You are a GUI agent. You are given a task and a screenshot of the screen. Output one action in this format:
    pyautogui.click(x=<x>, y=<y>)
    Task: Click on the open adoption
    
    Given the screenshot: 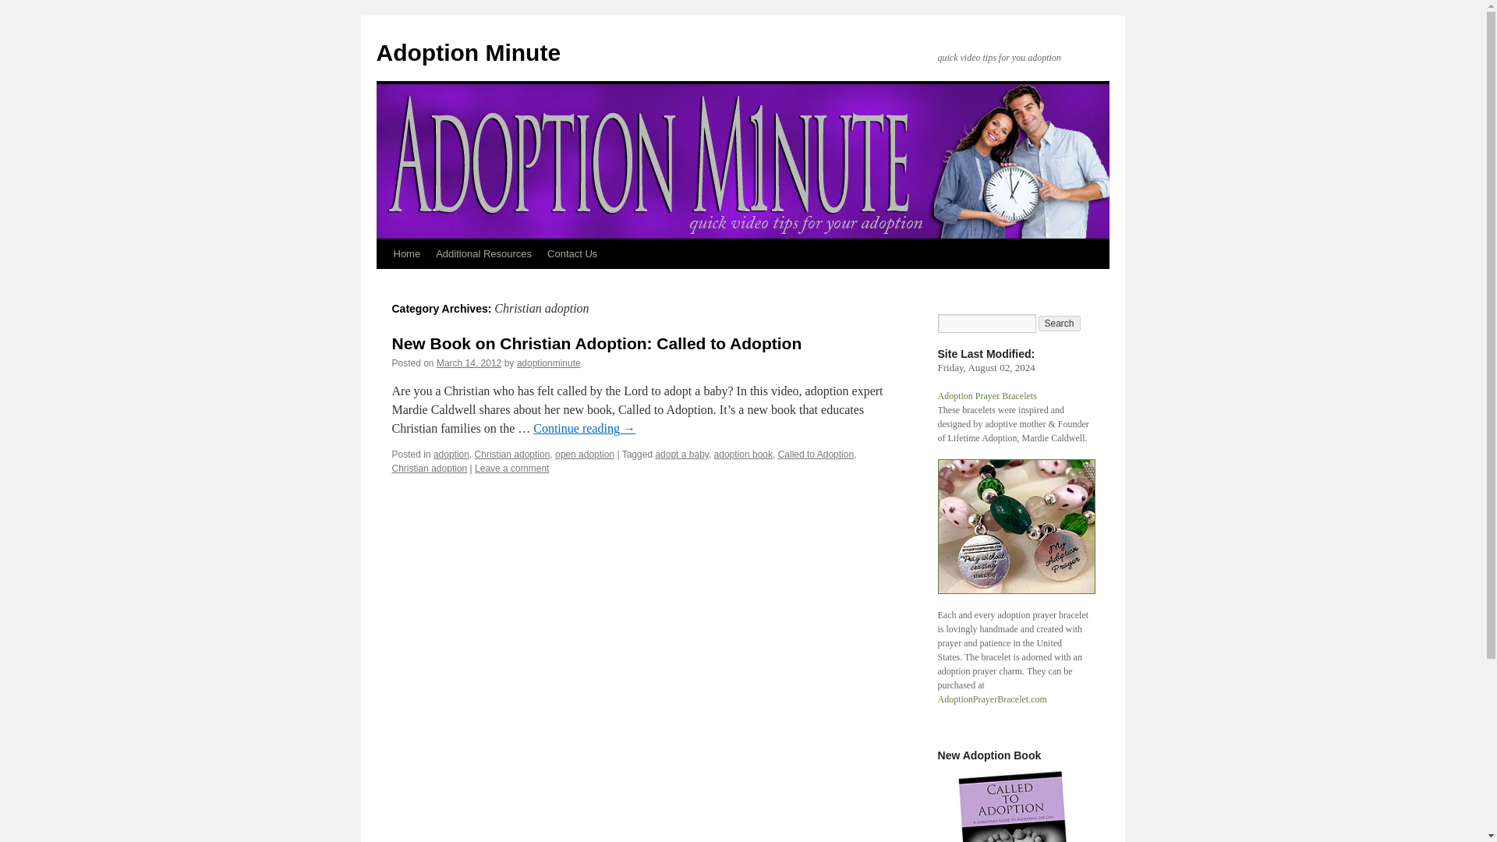 What is the action you would take?
    pyautogui.click(x=585, y=454)
    